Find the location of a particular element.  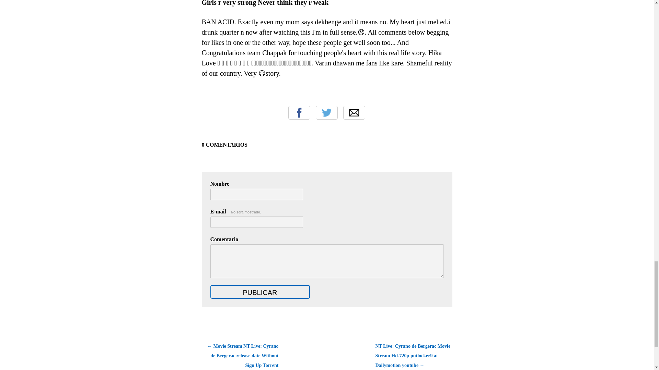

Twitter is located at coordinates (326, 112).